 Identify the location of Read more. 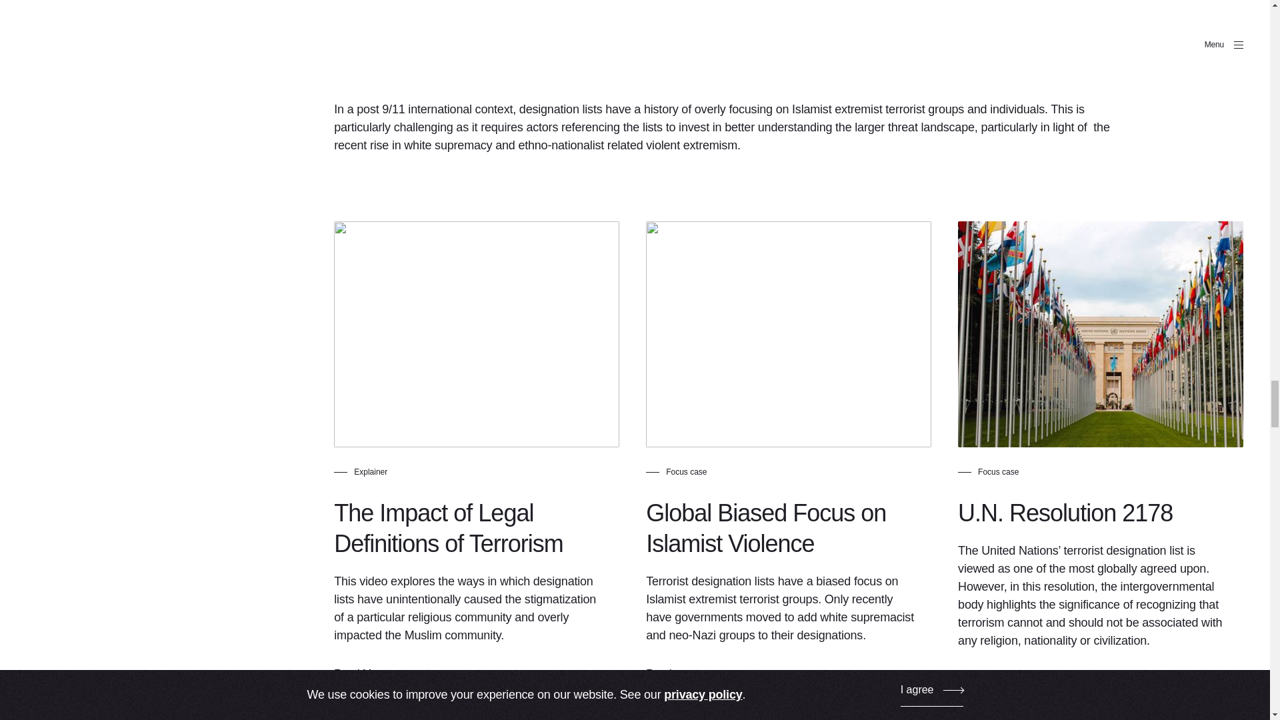
(999, 684).